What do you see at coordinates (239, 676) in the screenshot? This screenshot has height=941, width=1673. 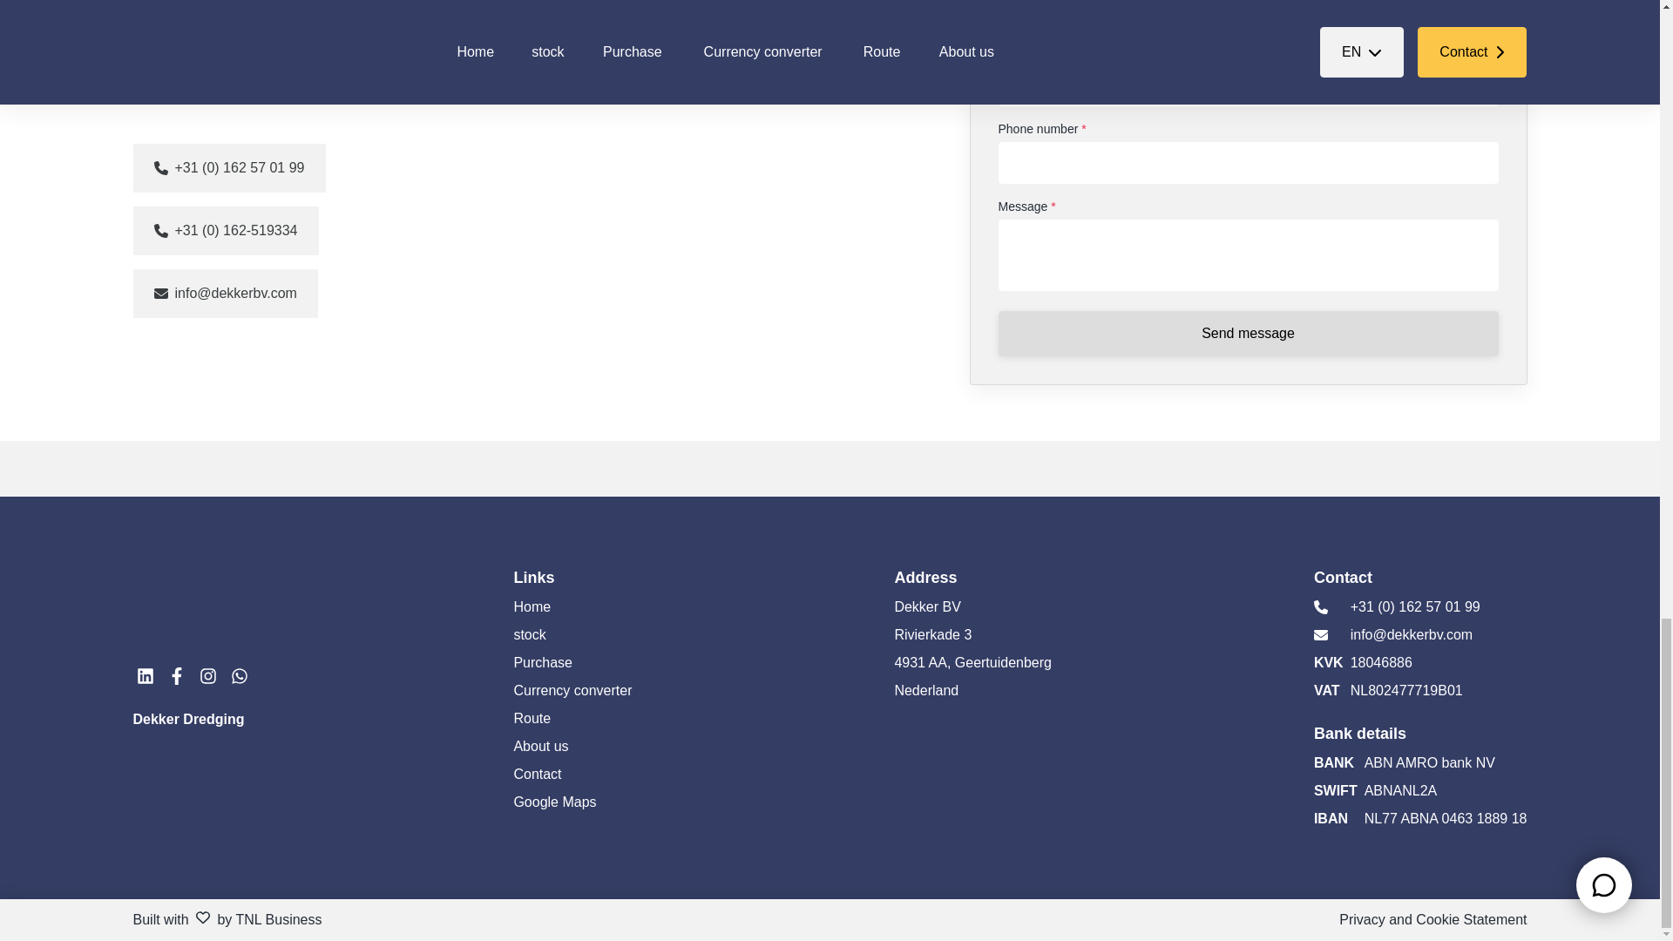 I see `WhatsApp` at bounding box center [239, 676].